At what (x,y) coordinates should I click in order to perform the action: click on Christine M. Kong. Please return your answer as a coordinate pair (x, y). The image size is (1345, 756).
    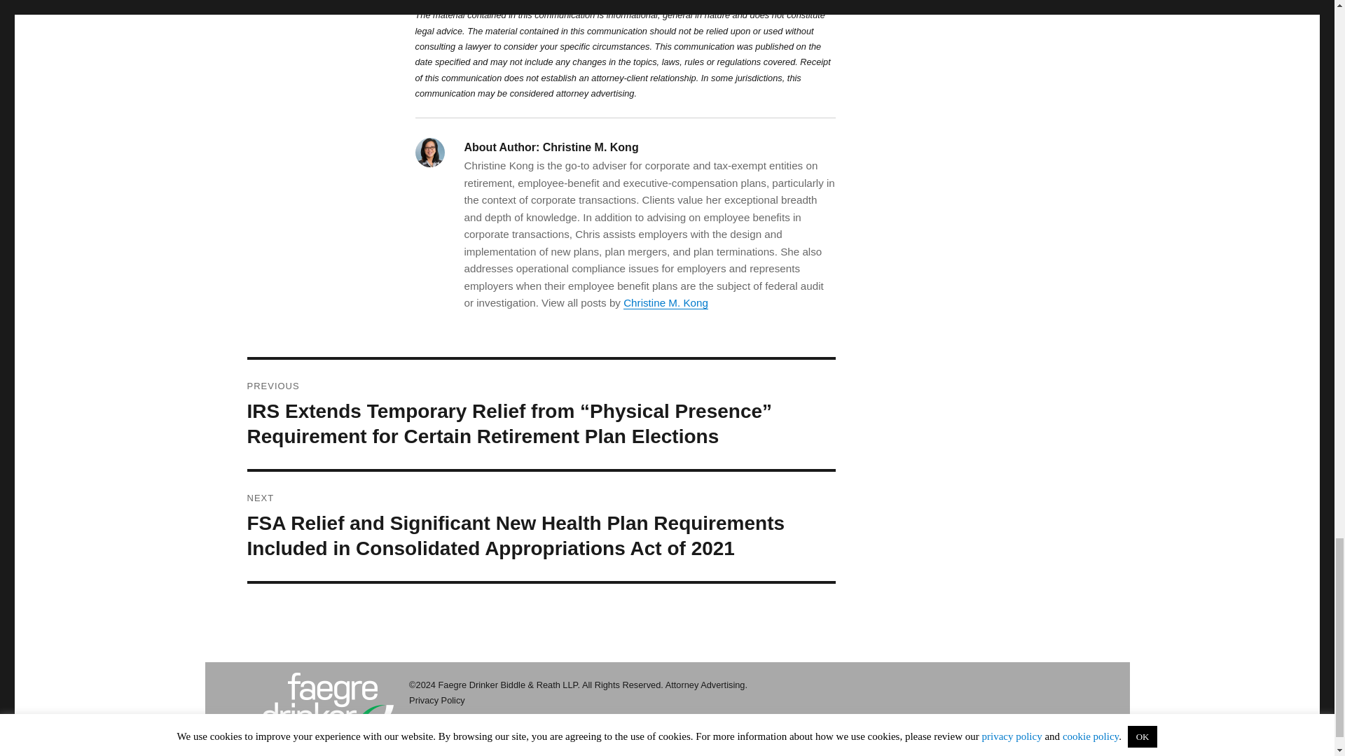
    Looking at the image, I should click on (665, 302).